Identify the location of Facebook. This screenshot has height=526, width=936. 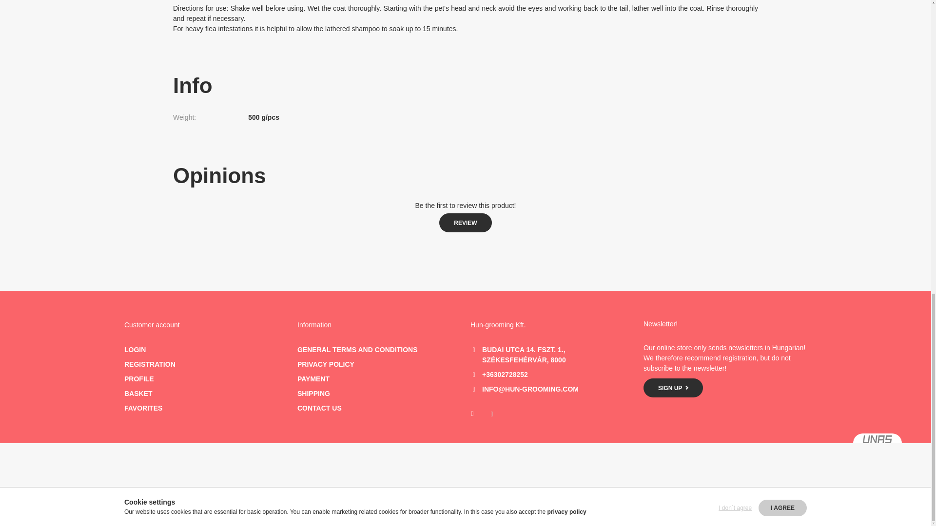
(472, 414).